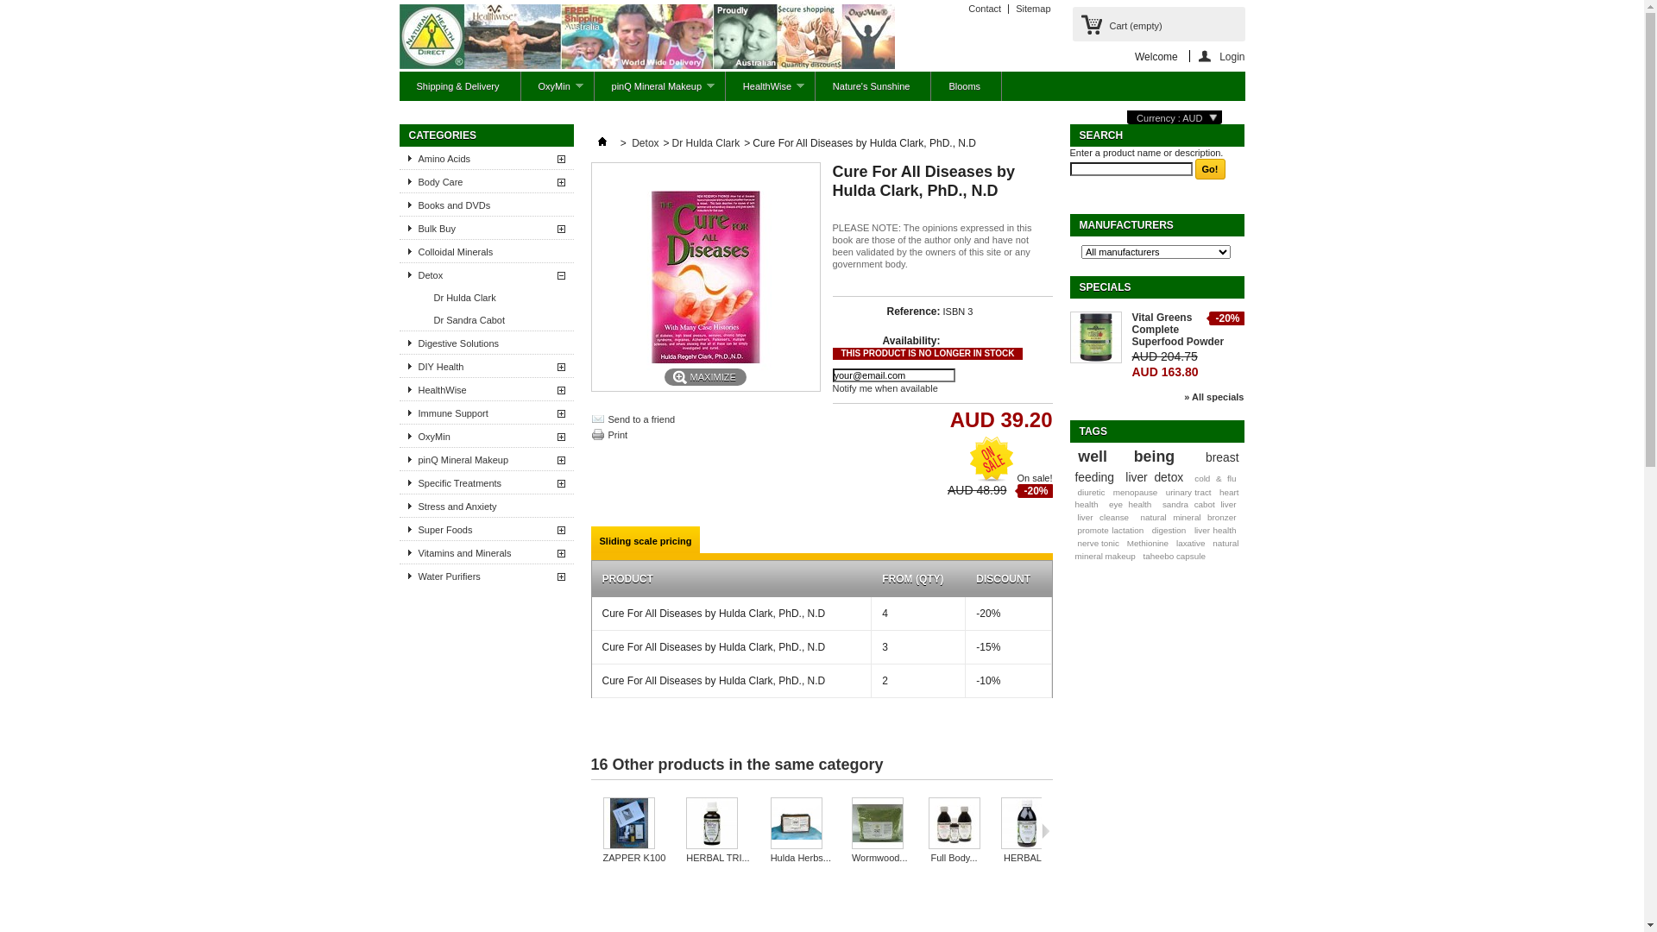 Image resolution: width=1657 pixels, height=932 pixels. Describe the element at coordinates (458, 86) in the screenshot. I see `Shipping & Delivery` at that location.